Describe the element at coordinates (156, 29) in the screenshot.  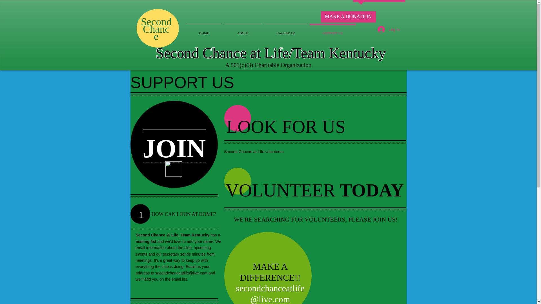
I see `Second Chance` at that location.